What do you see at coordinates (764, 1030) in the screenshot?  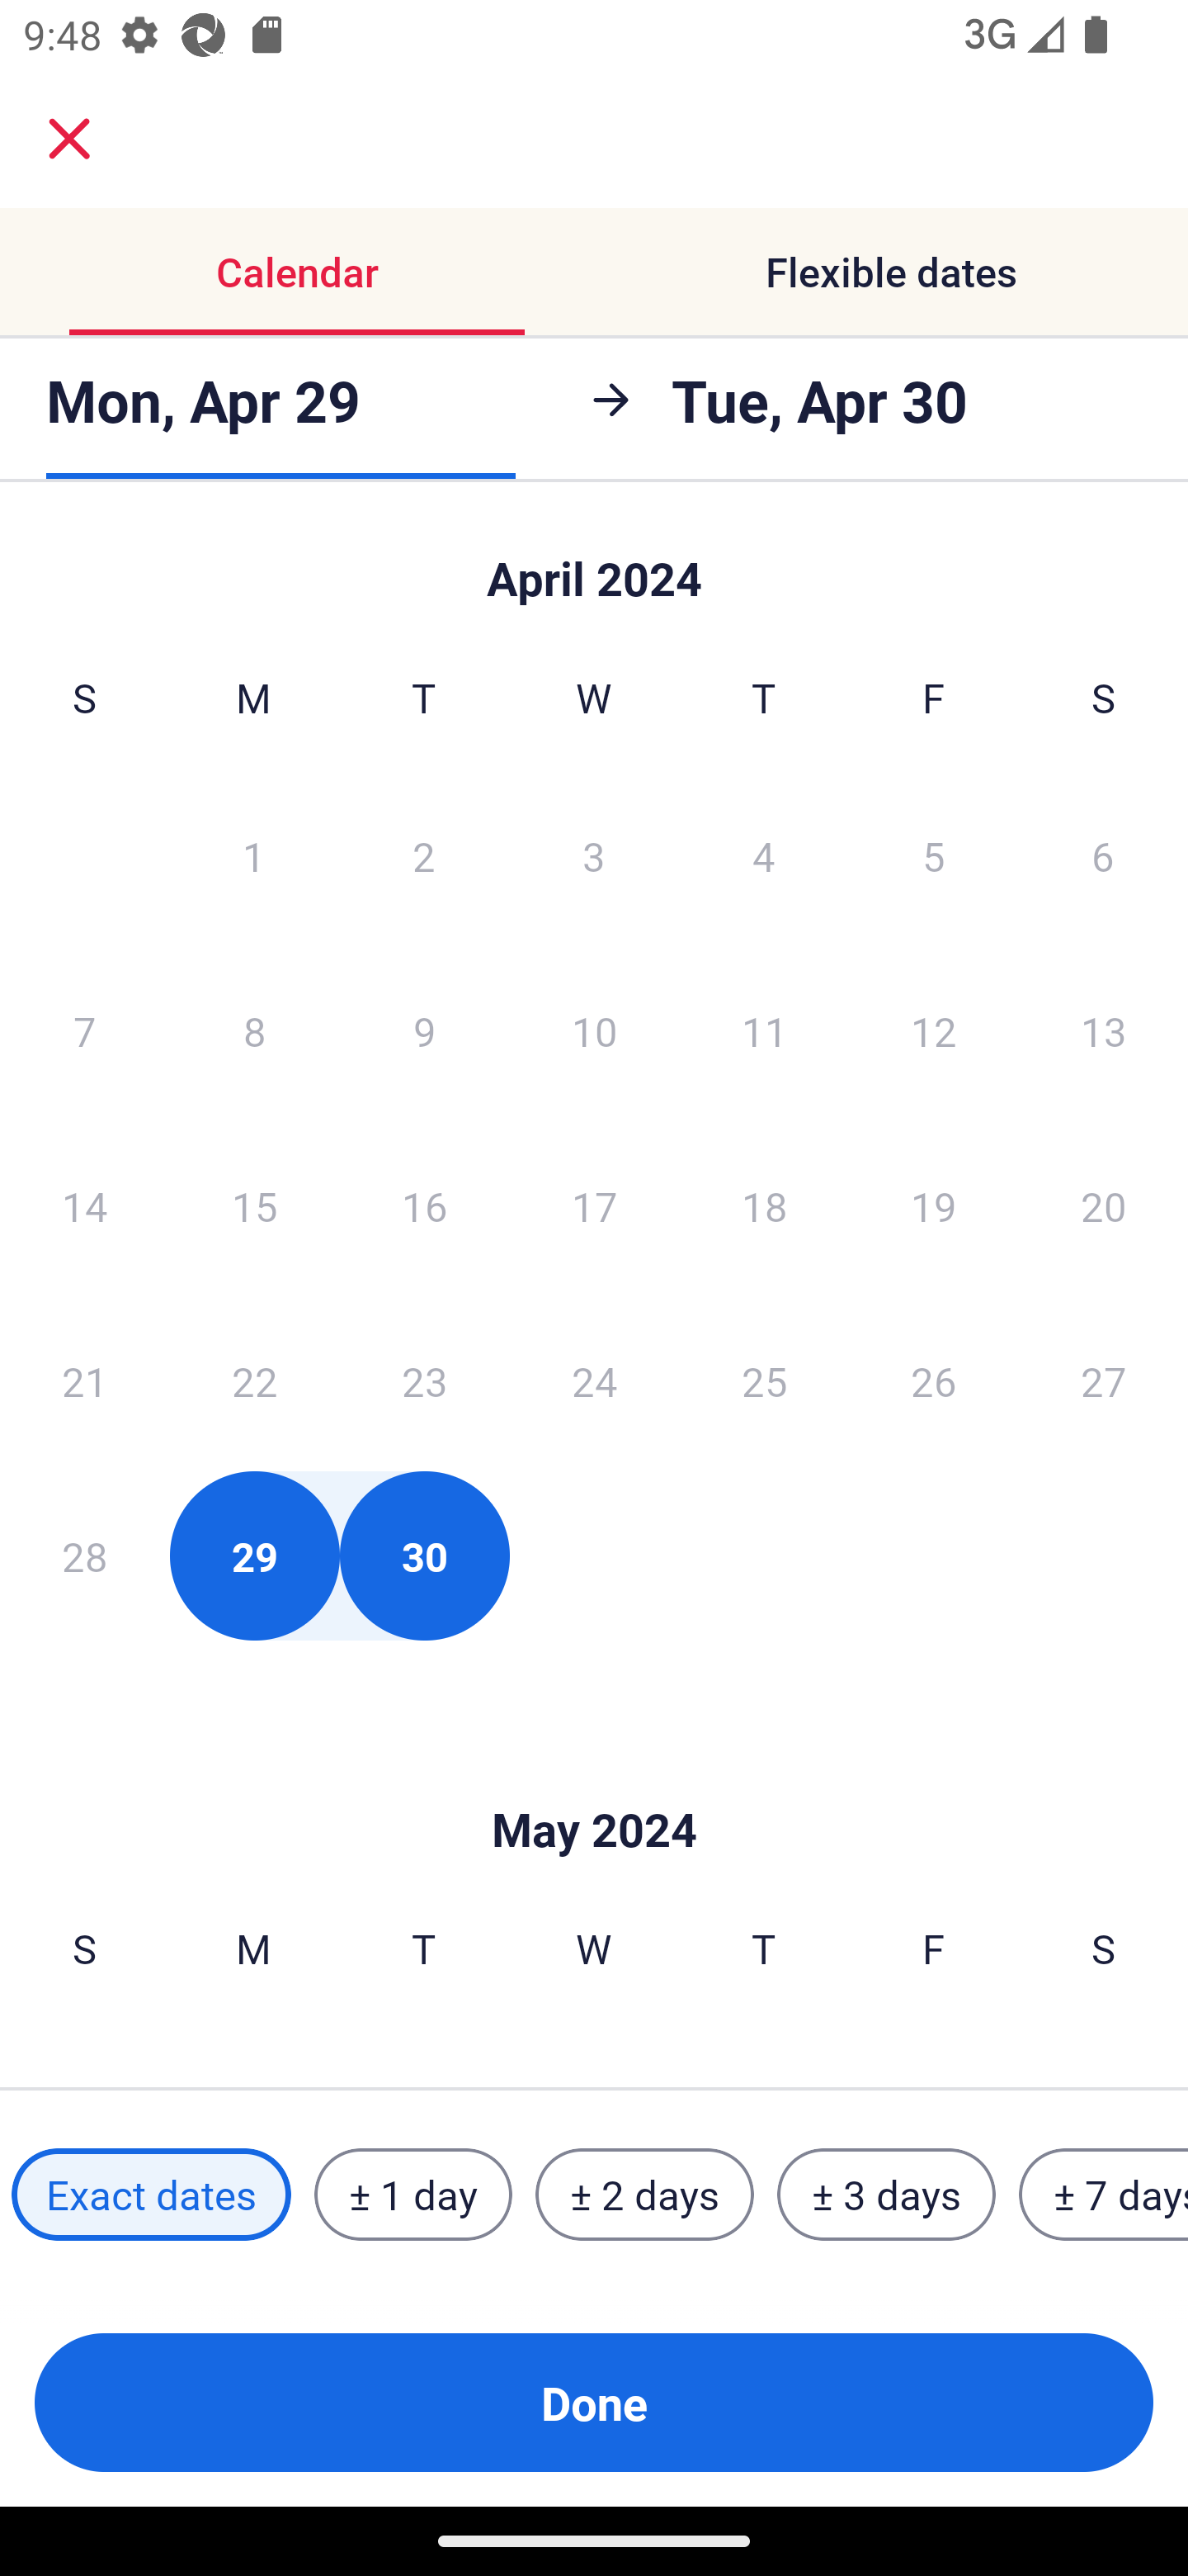 I see `11 Thursday, April 11, 2024` at bounding box center [764, 1030].